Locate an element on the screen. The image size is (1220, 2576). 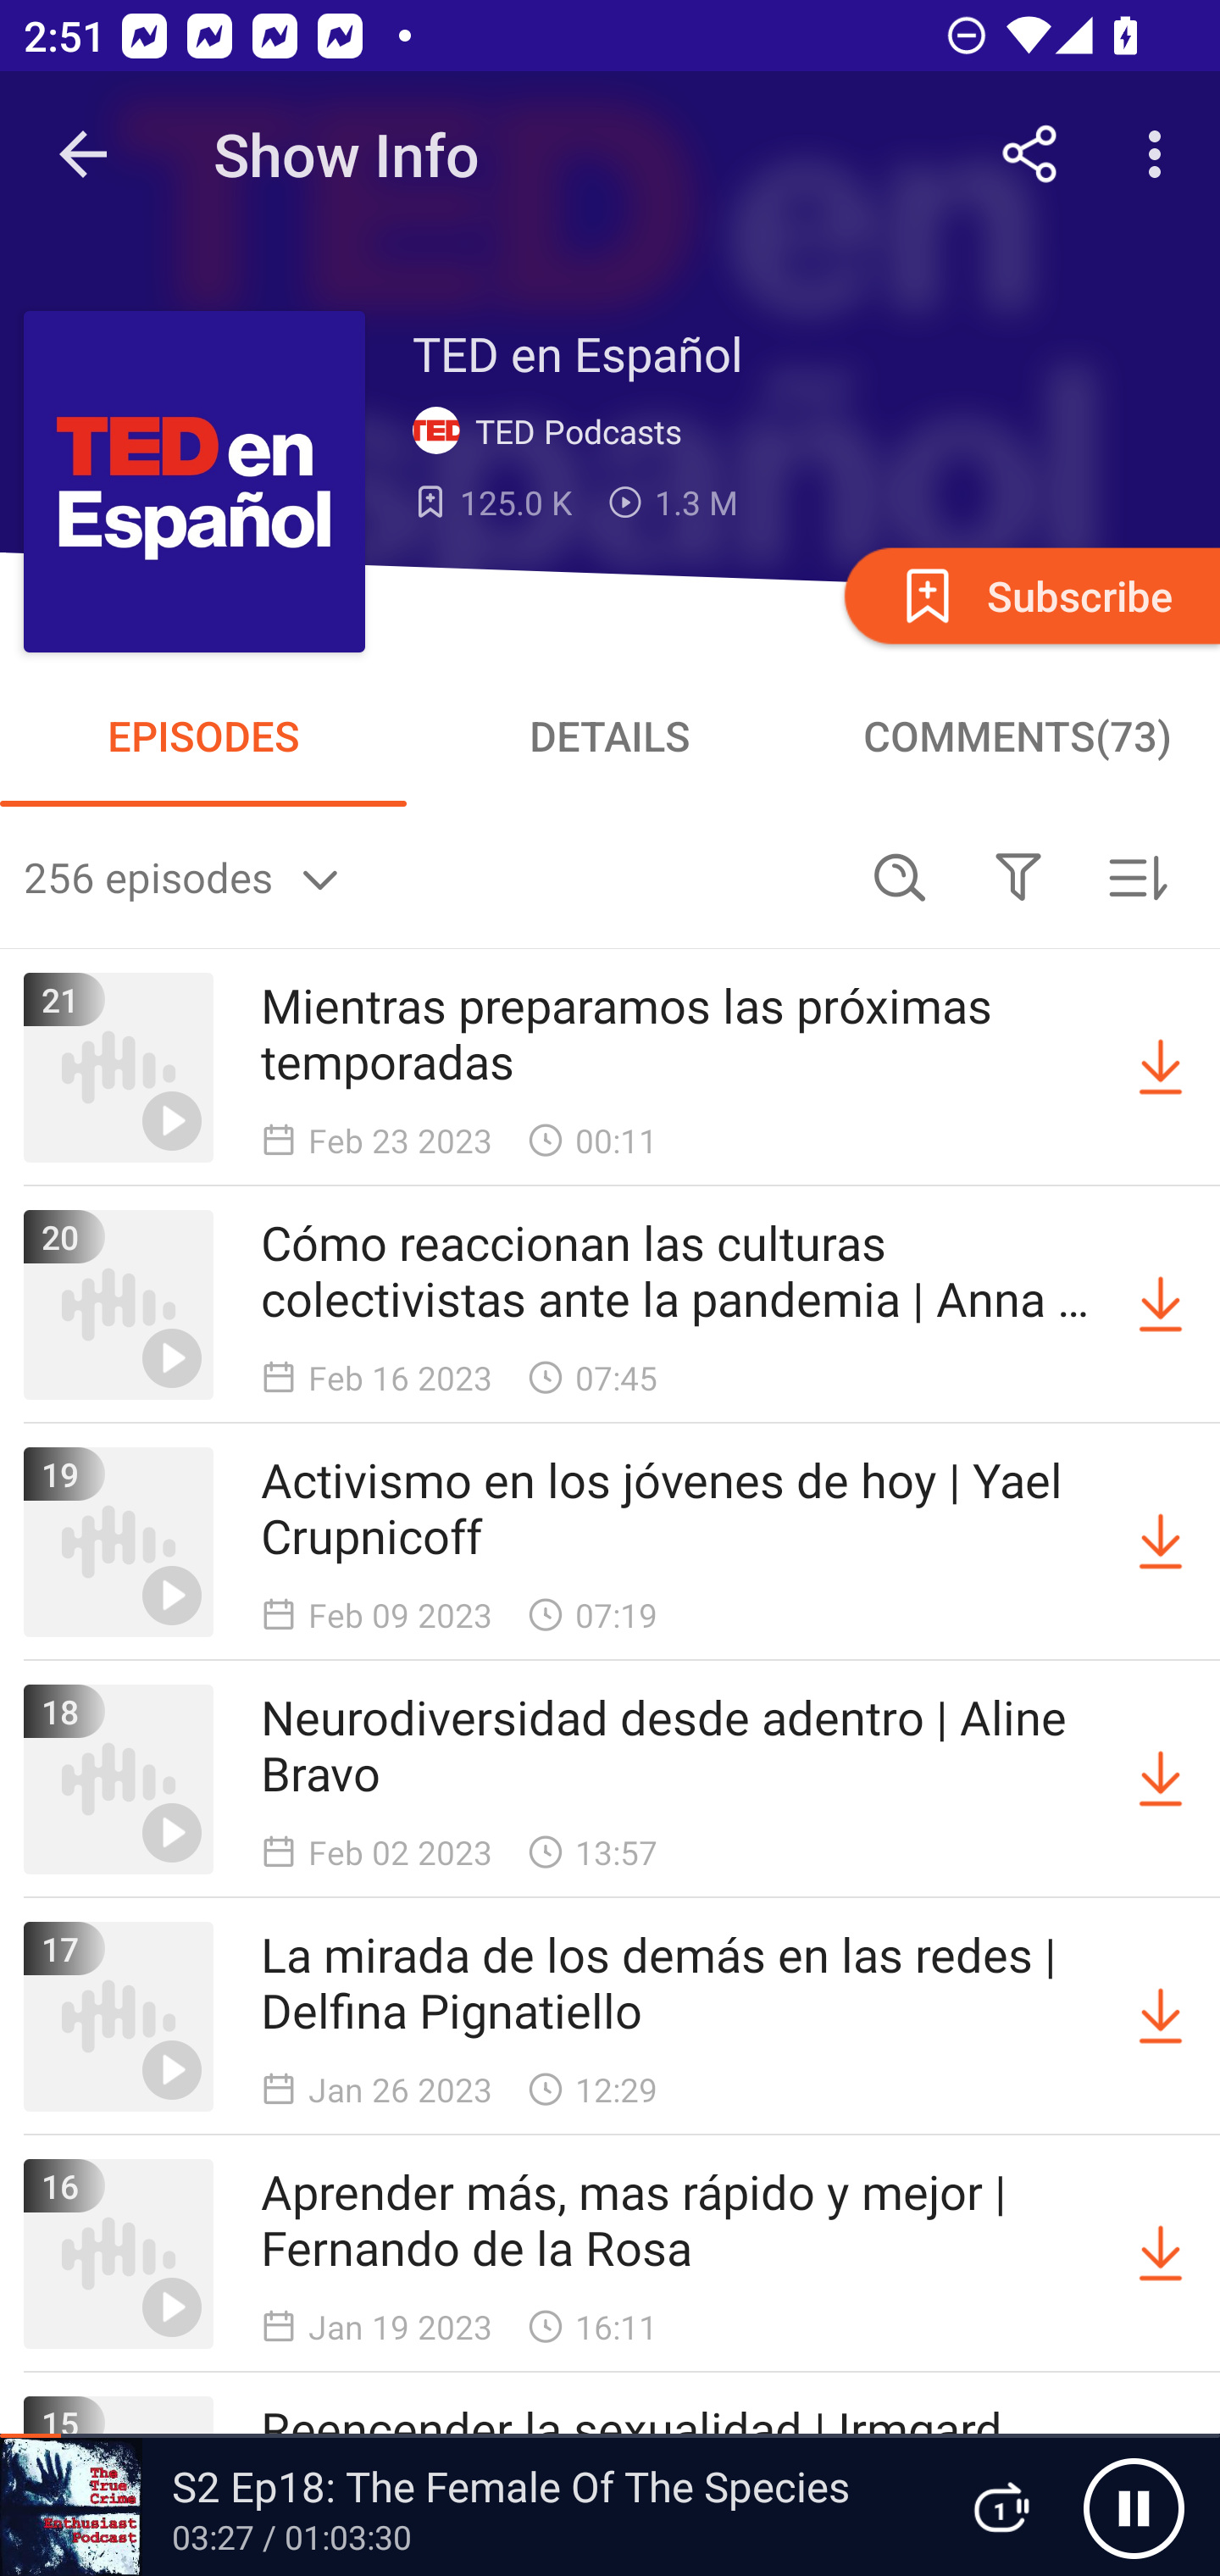
Download is located at coordinates (1161, 1304).